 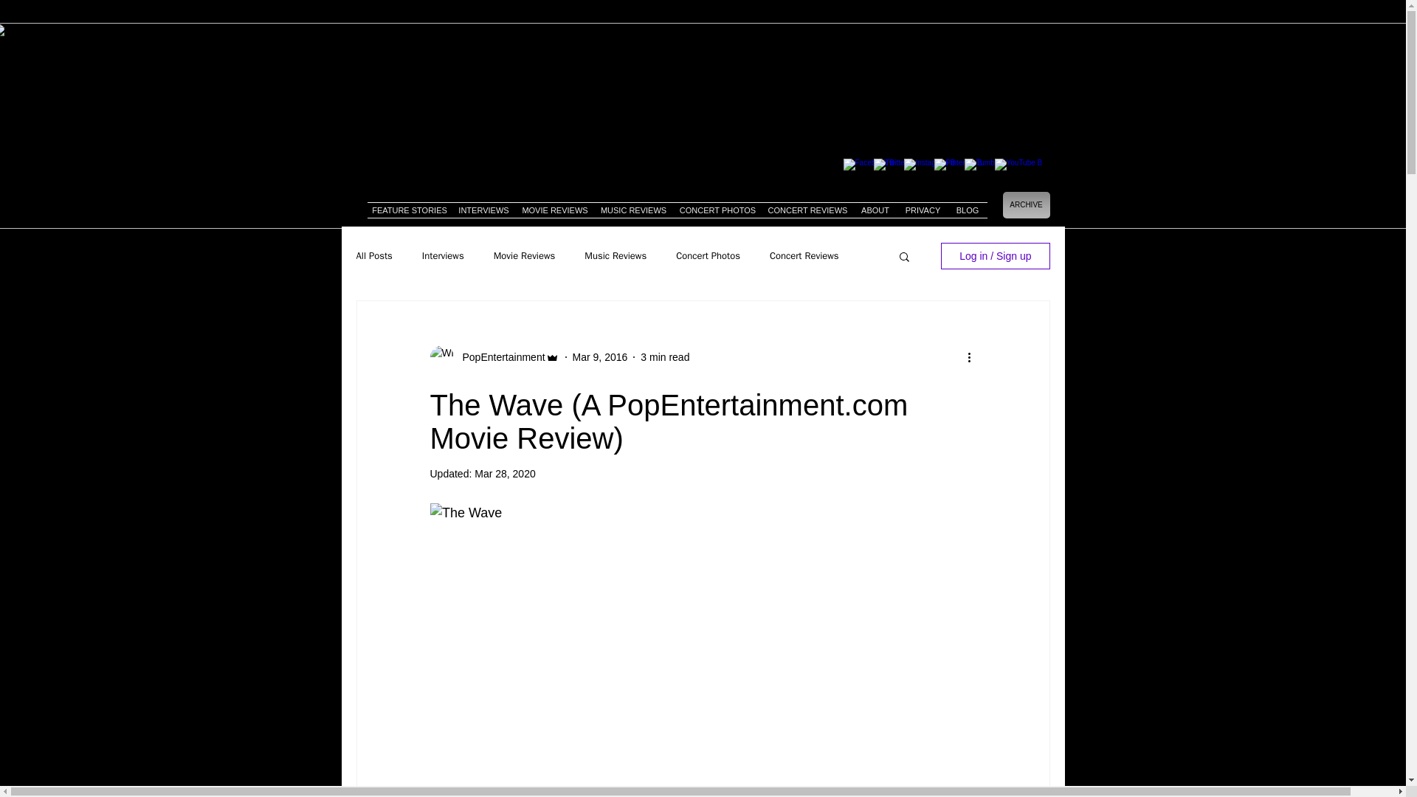 What do you see at coordinates (499, 357) in the screenshot?
I see `PopEntertainment` at bounding box center [499, 357].